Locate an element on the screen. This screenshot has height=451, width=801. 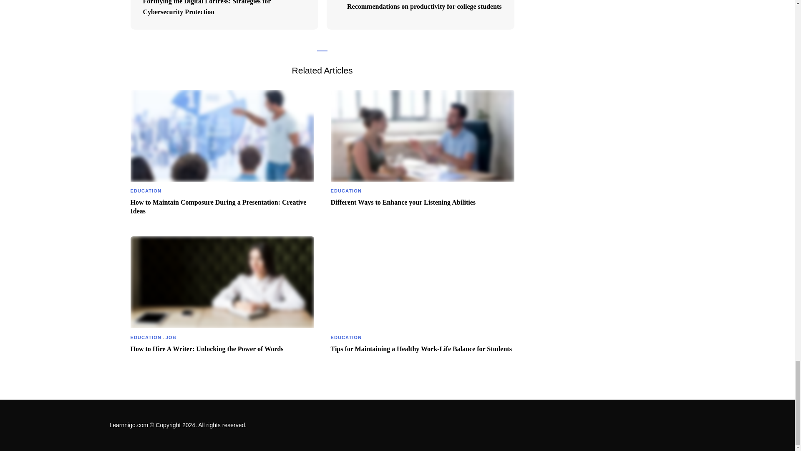
EDUCATION is located at coordinates (145, 337).